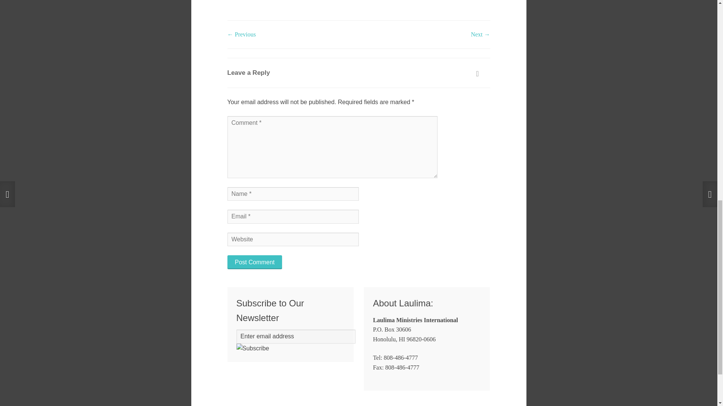 The height and width of the screenshot is (406, 723). I want to click on Post Comment, so click(255, 262).